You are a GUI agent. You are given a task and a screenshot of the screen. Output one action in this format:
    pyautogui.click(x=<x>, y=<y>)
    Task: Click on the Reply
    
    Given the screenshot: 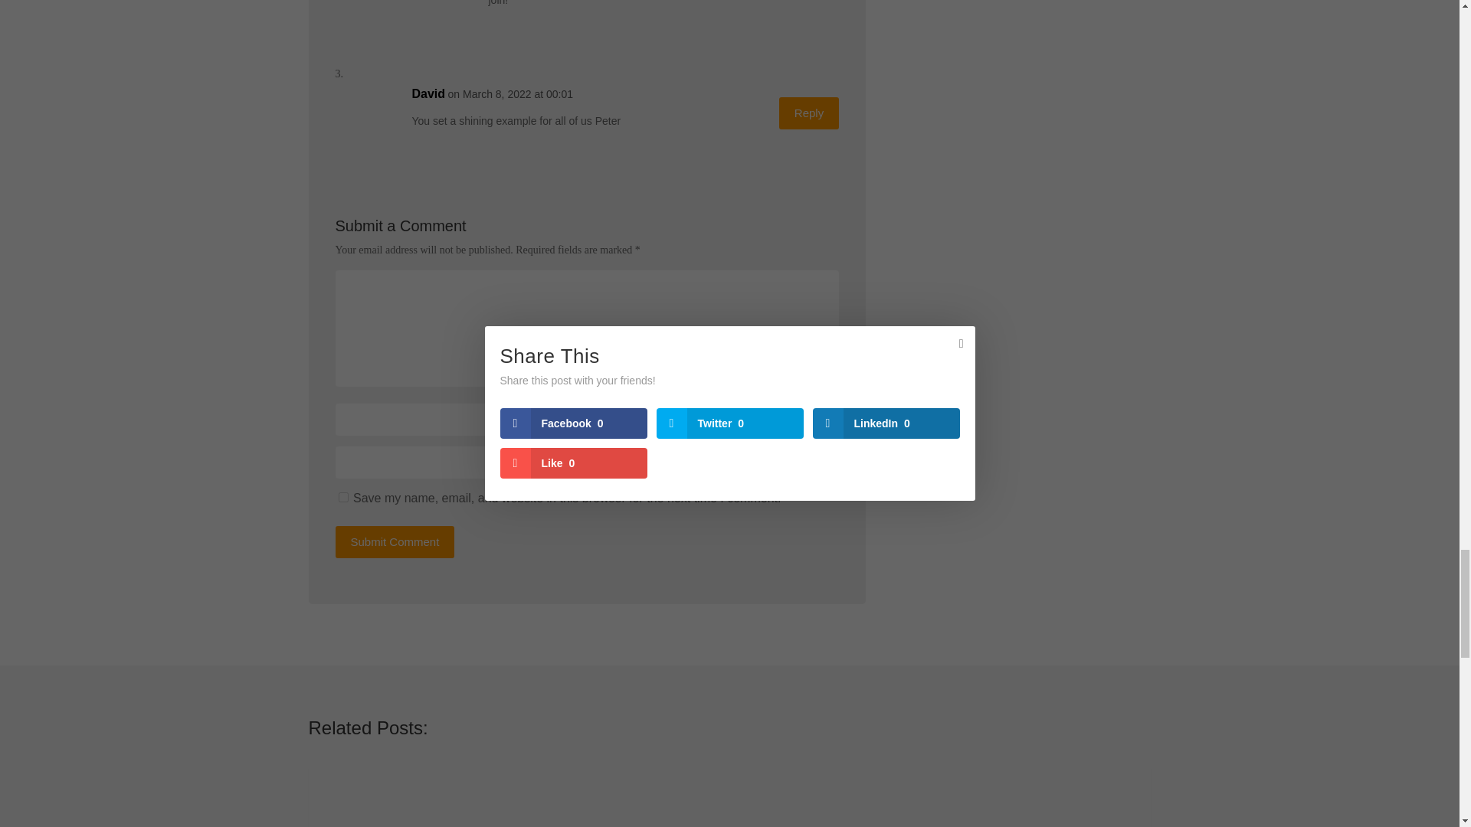 What is the action you would take?
    pyautogui.click(x=809, y=113)
    